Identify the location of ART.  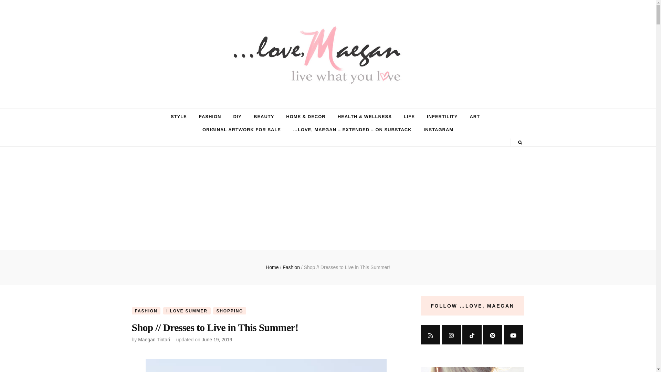
(474, 117).